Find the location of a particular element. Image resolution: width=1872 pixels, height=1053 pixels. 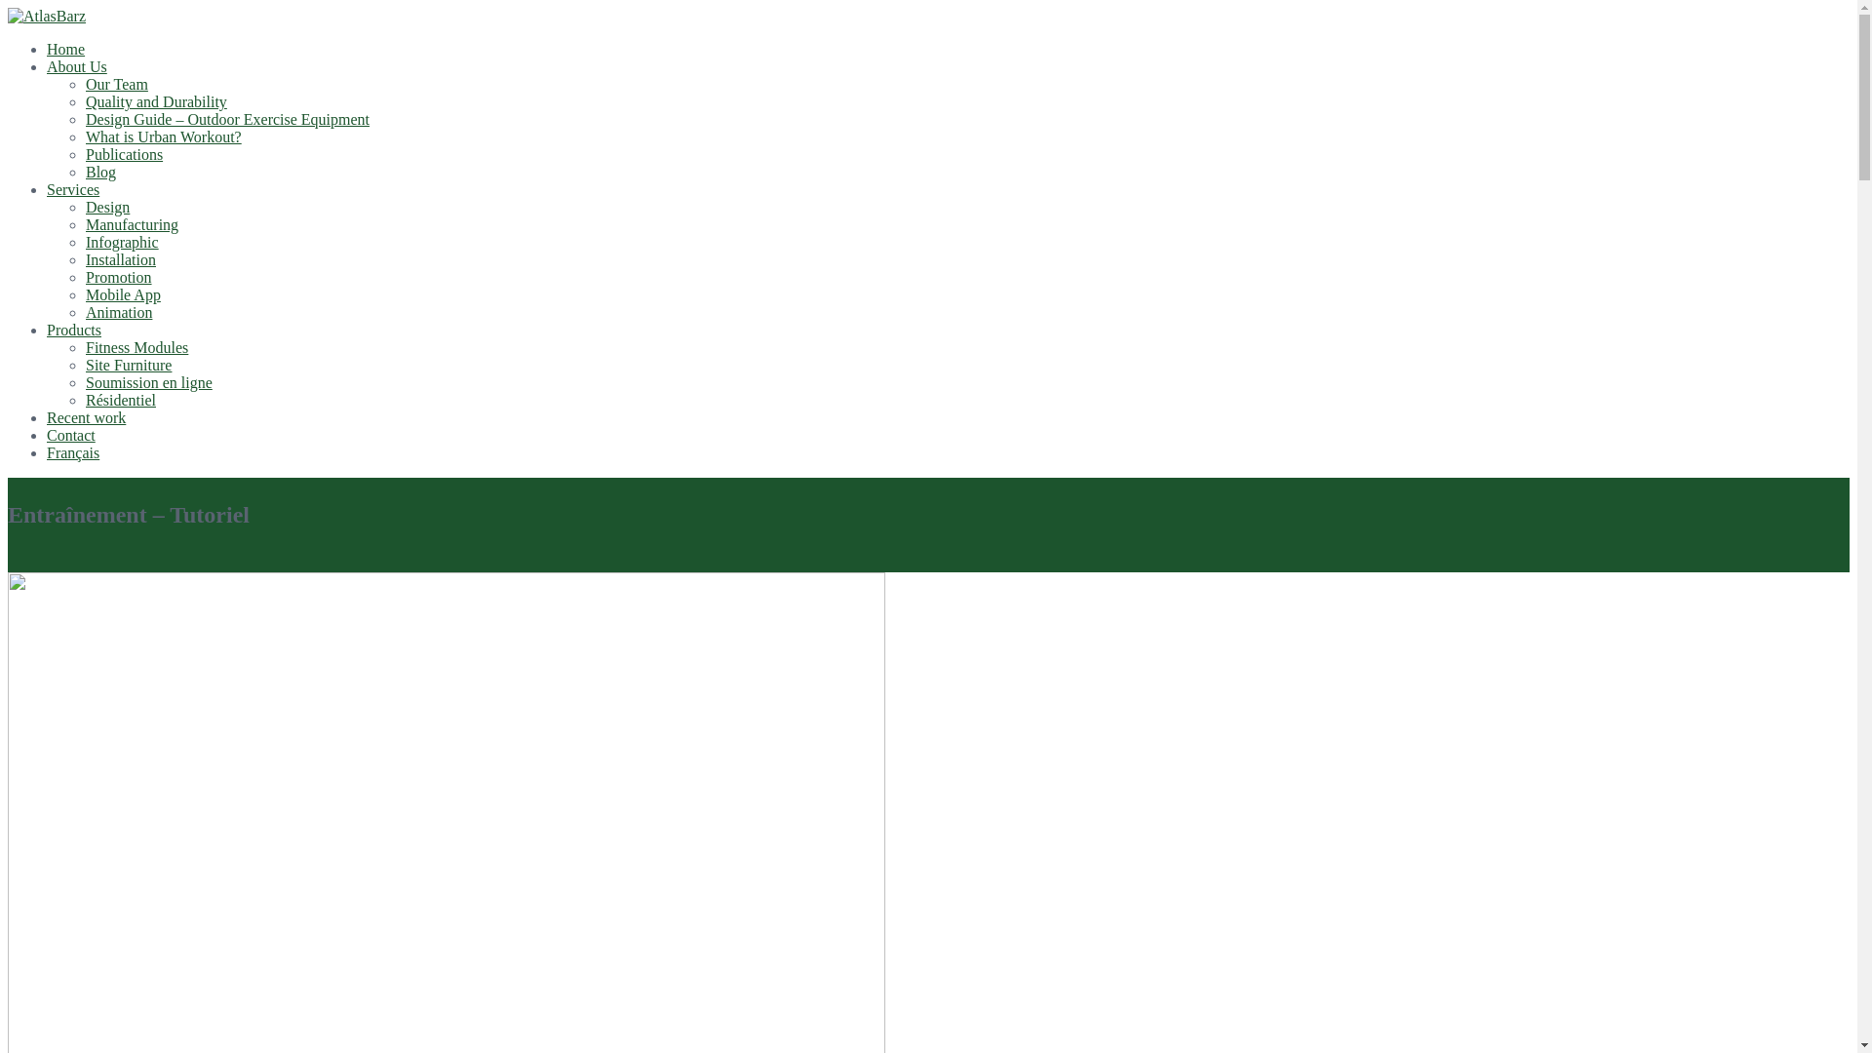

Mobile App is located at coordinates (123, 294).